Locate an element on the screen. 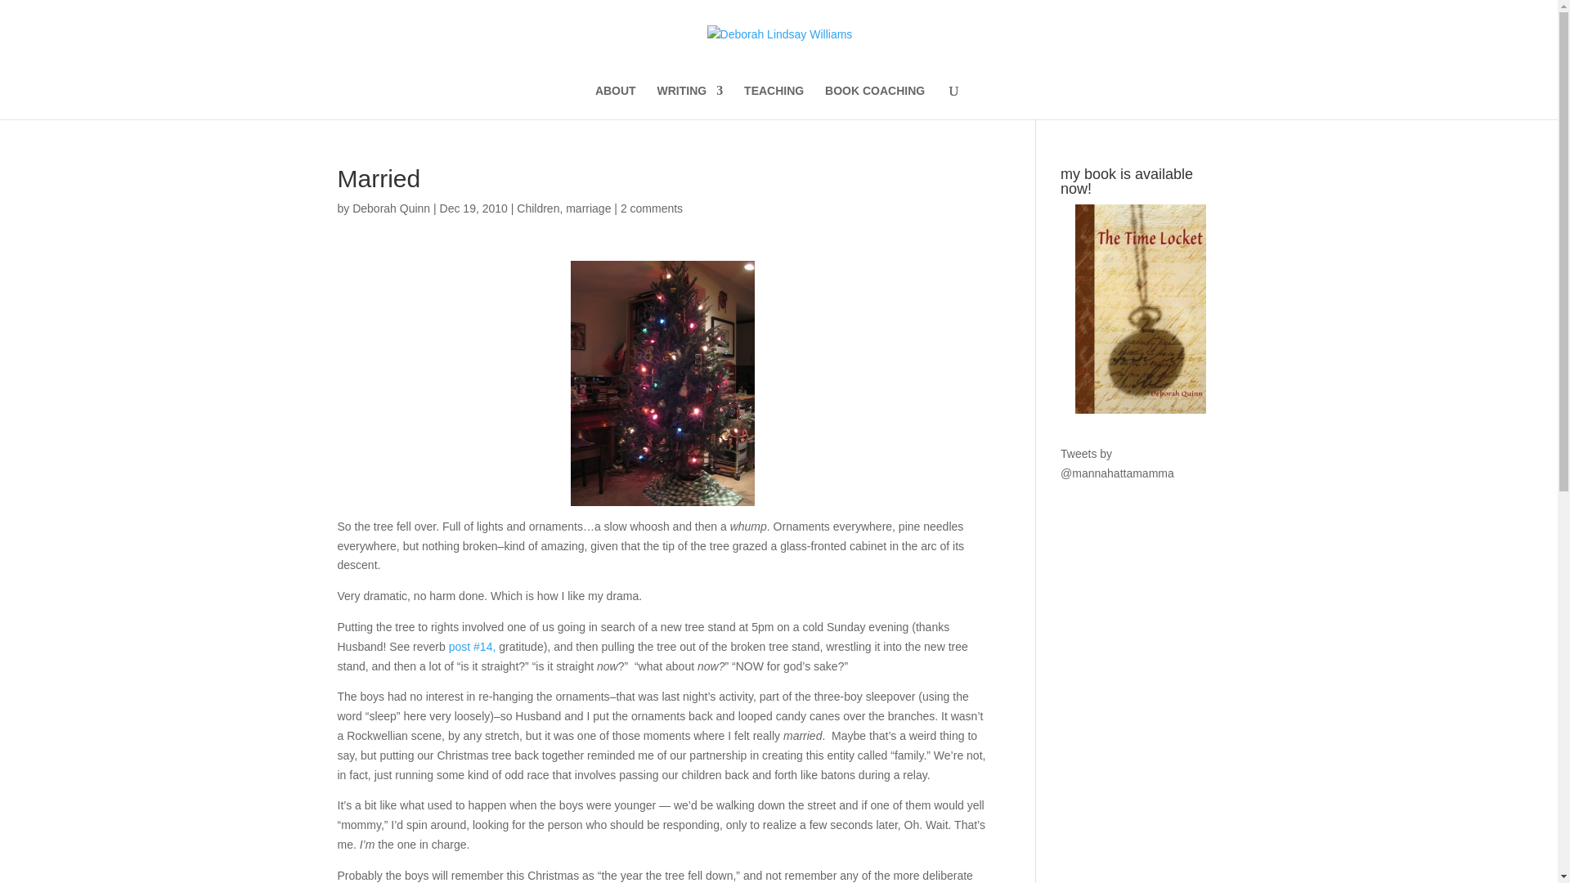 The height and width of the screenshot is (883, 1570). marriage is located at coordinates (587, 208).